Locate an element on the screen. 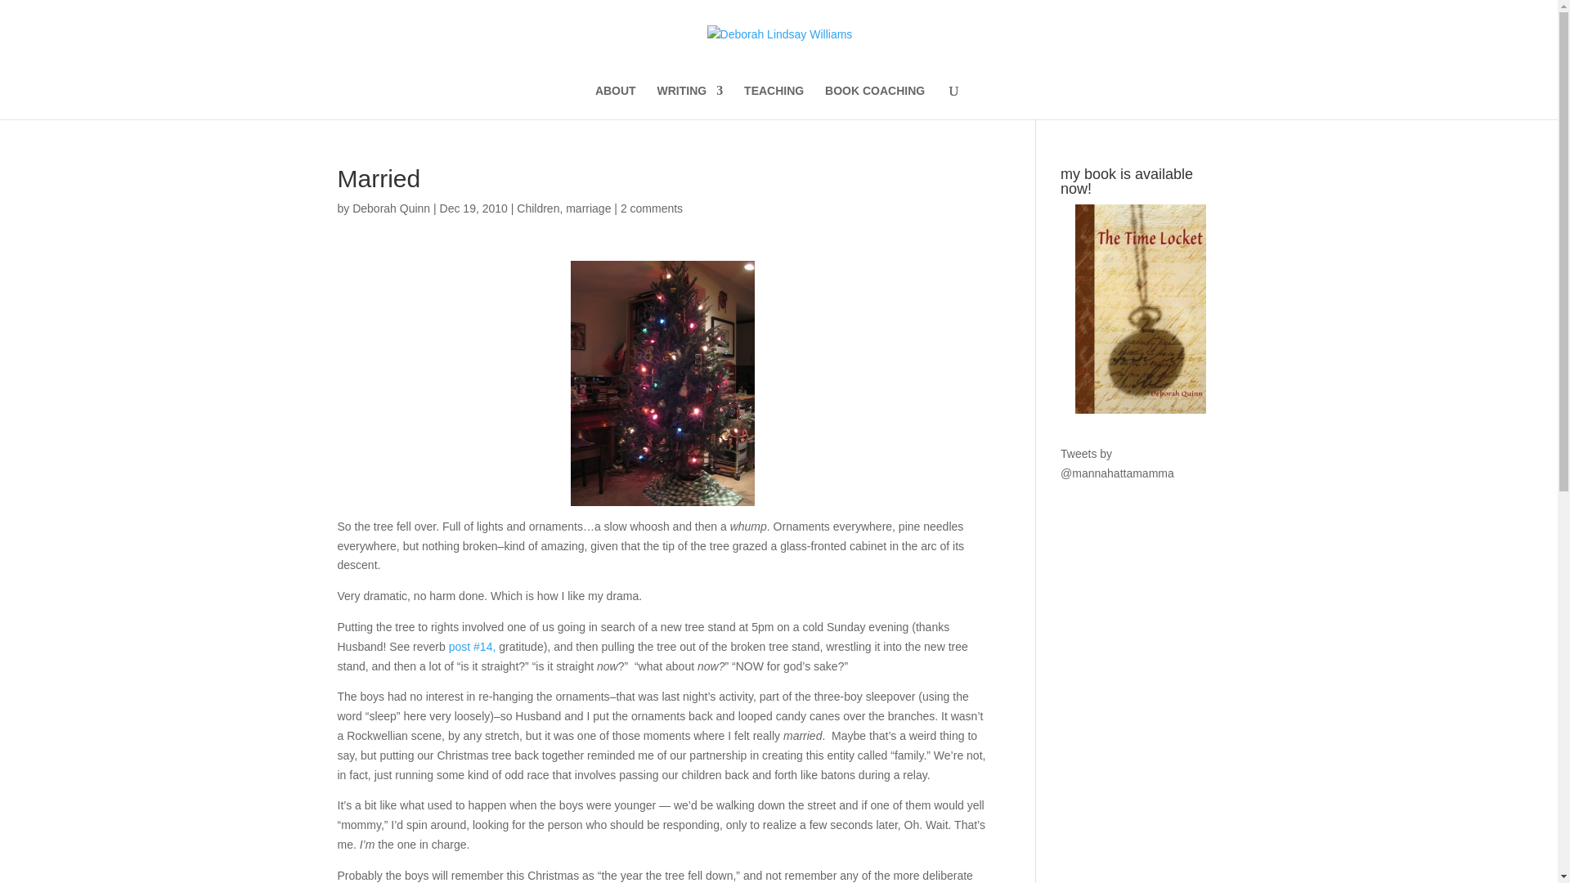 The height and width of the screenshot is (883, 1570). marriage is located at coordinates (587, 208).